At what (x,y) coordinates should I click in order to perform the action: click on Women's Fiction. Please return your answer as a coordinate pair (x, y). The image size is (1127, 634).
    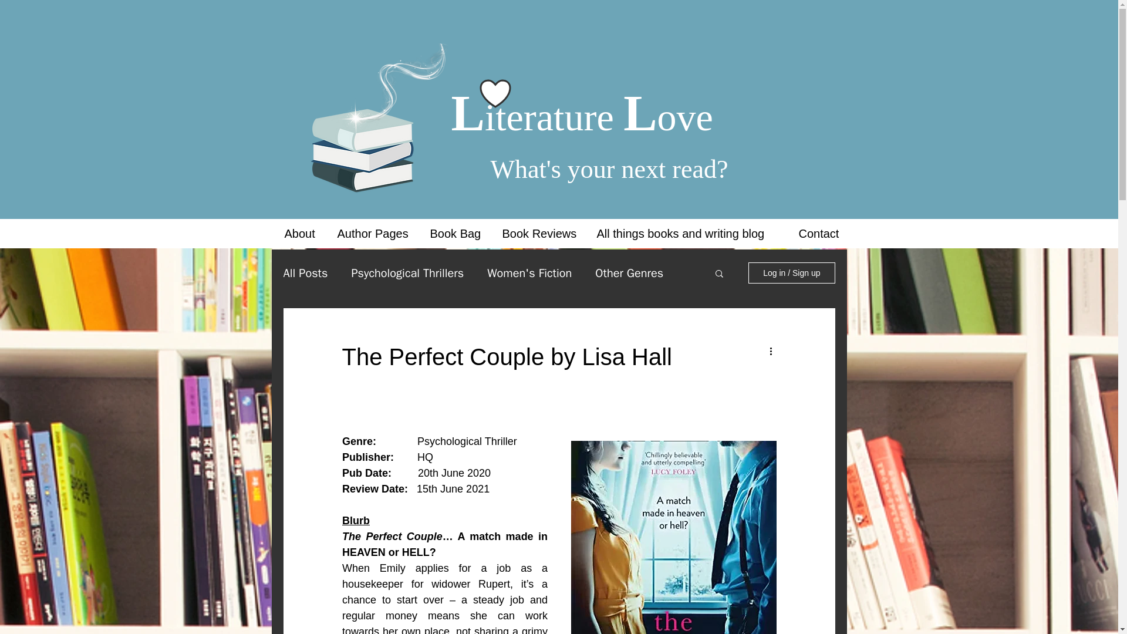
    Looking at the image, I should click on (529, 274).